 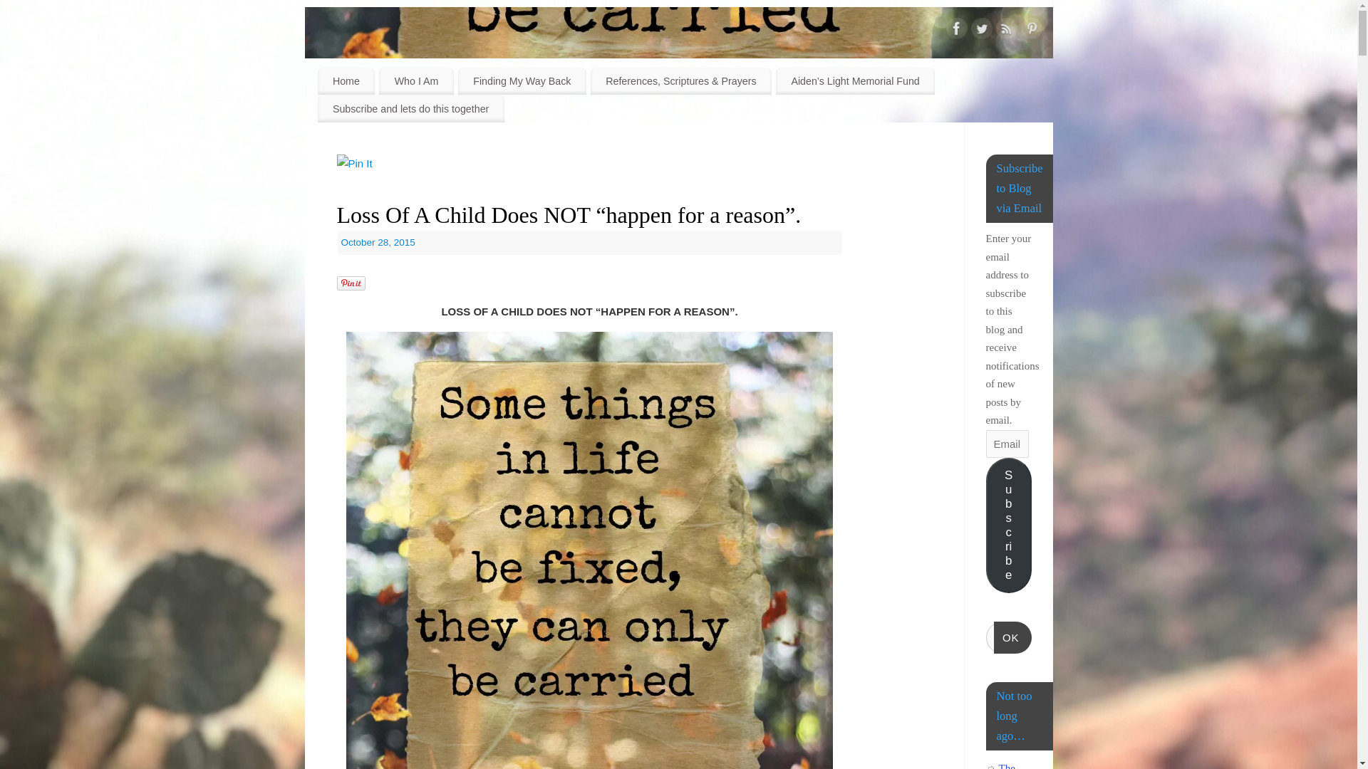 What do you see at coordinates (1006, 31) in the screenshot?
I see `RSS` at bounding box center [1006, 31].